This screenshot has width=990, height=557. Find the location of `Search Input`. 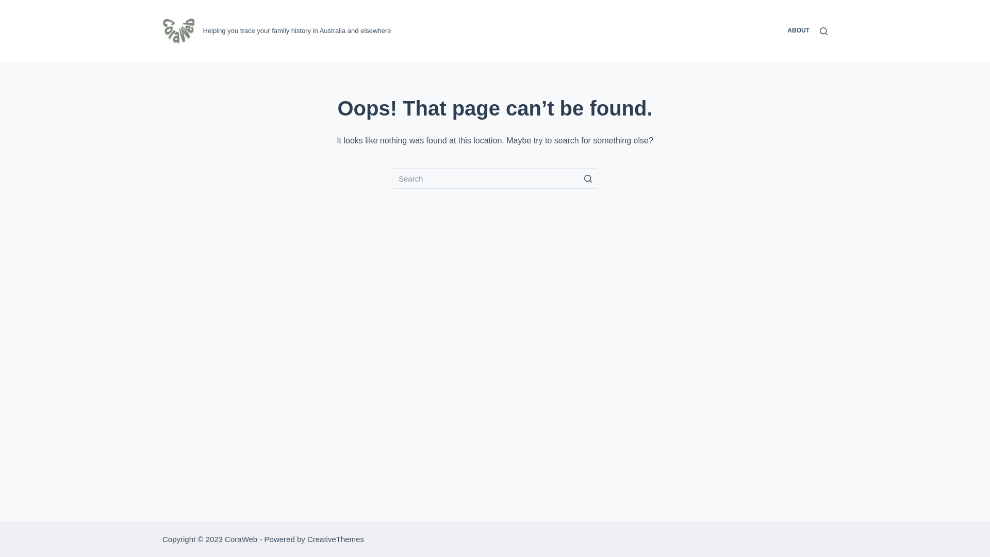

Search Input is located at coordinates (495, 178).